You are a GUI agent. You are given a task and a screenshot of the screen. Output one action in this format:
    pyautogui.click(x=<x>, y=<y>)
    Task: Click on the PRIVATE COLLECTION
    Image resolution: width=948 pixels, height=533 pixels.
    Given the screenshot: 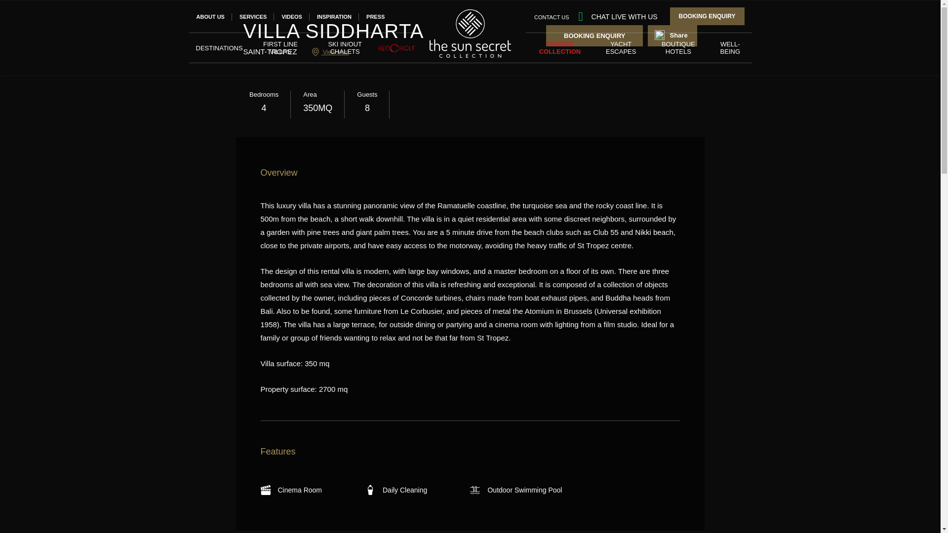 What is the action you would take?
    pyautogui.click(x=560, y=47)
    